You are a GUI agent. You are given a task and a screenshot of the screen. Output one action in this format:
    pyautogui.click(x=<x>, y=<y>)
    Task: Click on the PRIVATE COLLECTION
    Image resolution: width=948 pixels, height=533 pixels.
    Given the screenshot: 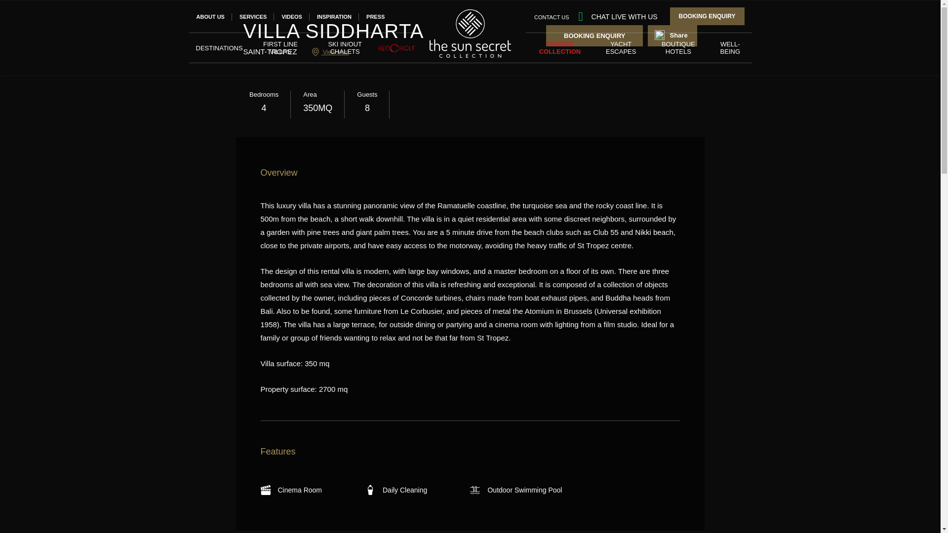 What is the action you would take?
    pyautogui.click(x=560, y=47)
    